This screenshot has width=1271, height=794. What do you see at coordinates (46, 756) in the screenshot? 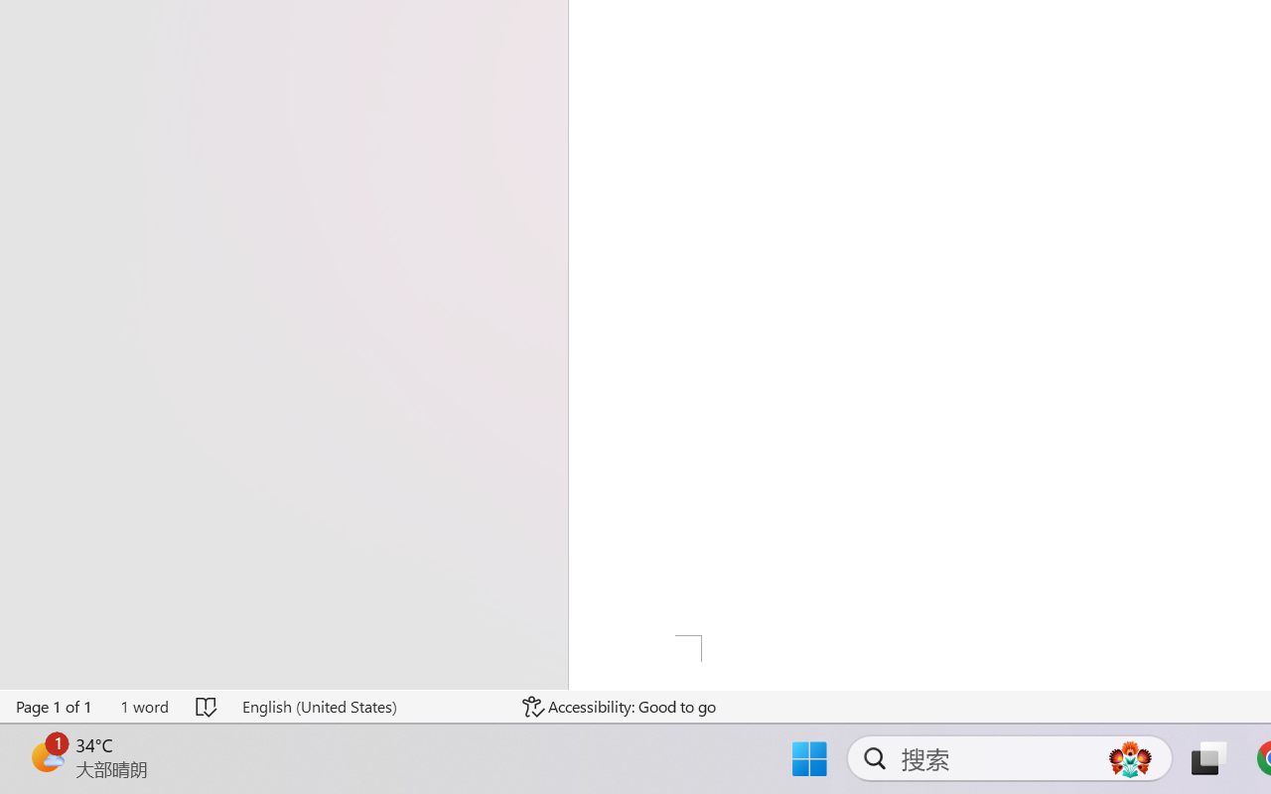
I see `AutomationID: BadgeAnchorLargeTicker` at bounding box center [46, 756].